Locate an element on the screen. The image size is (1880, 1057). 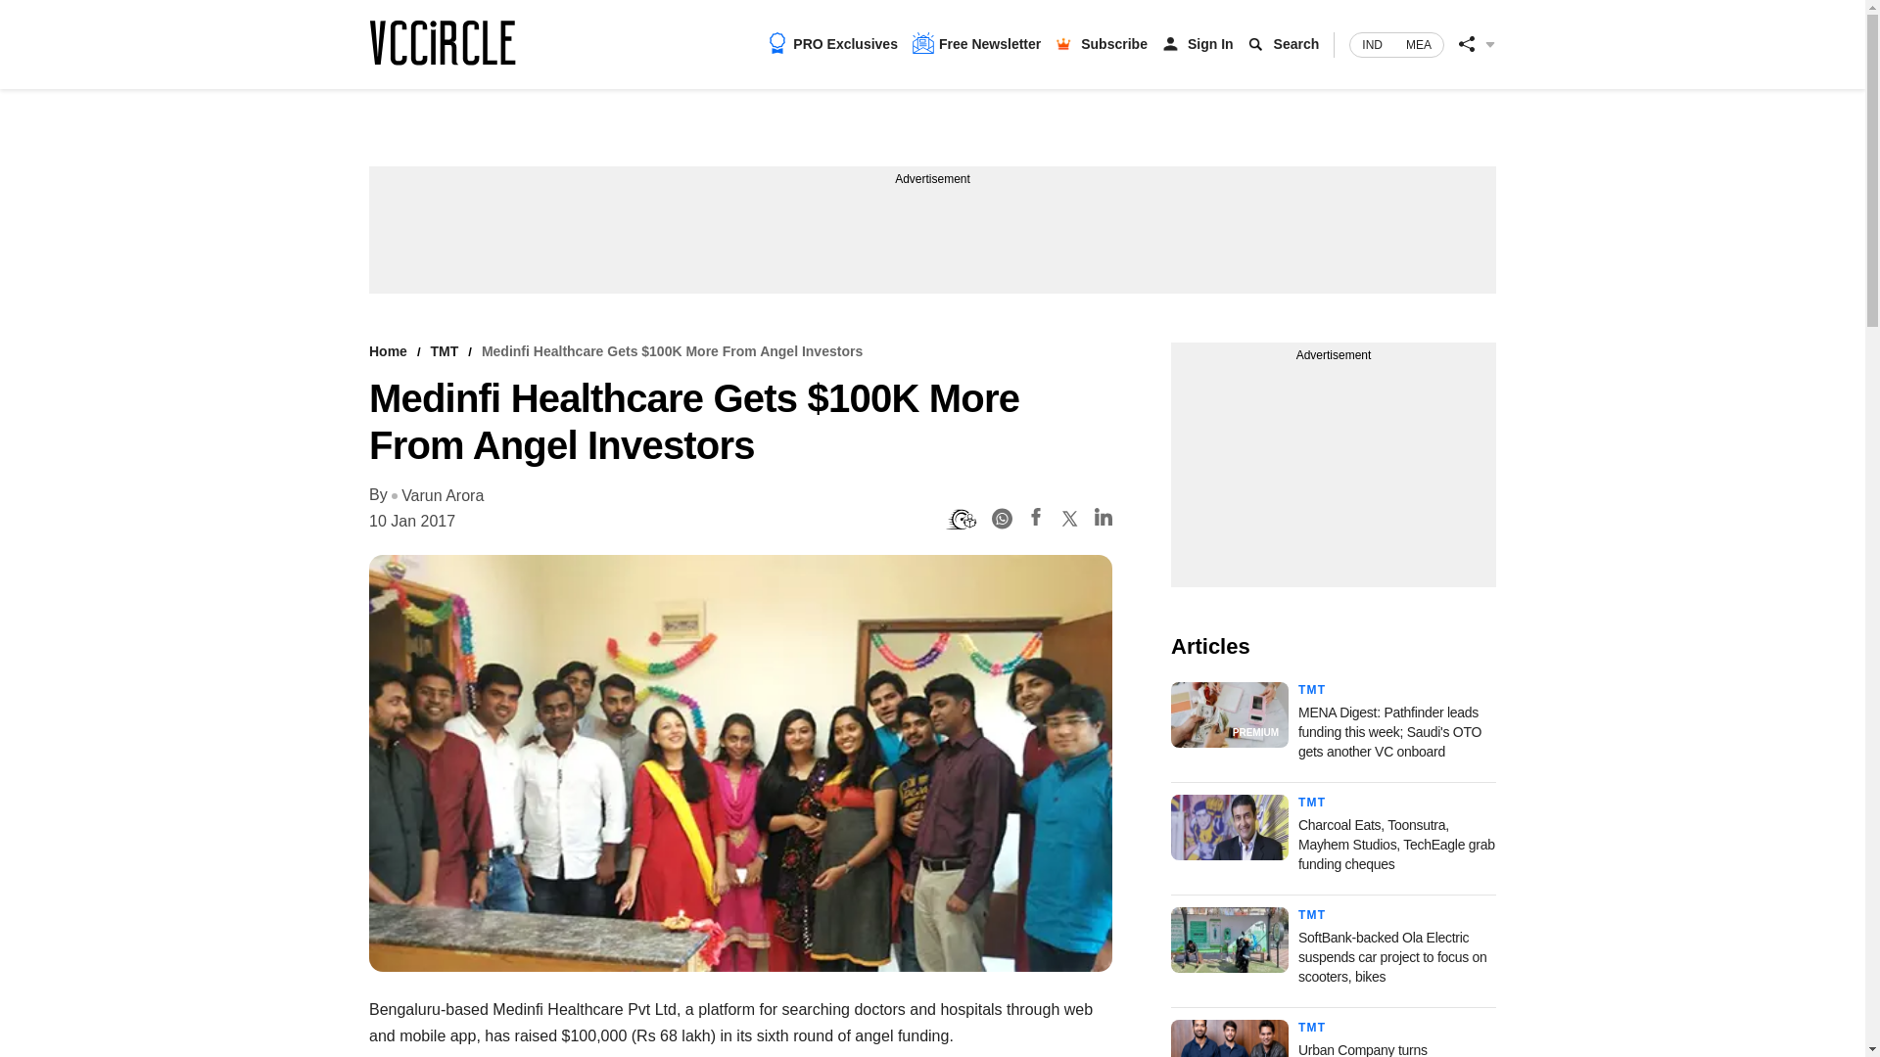
PRO Exclusives is located at coordinates (832, 43).